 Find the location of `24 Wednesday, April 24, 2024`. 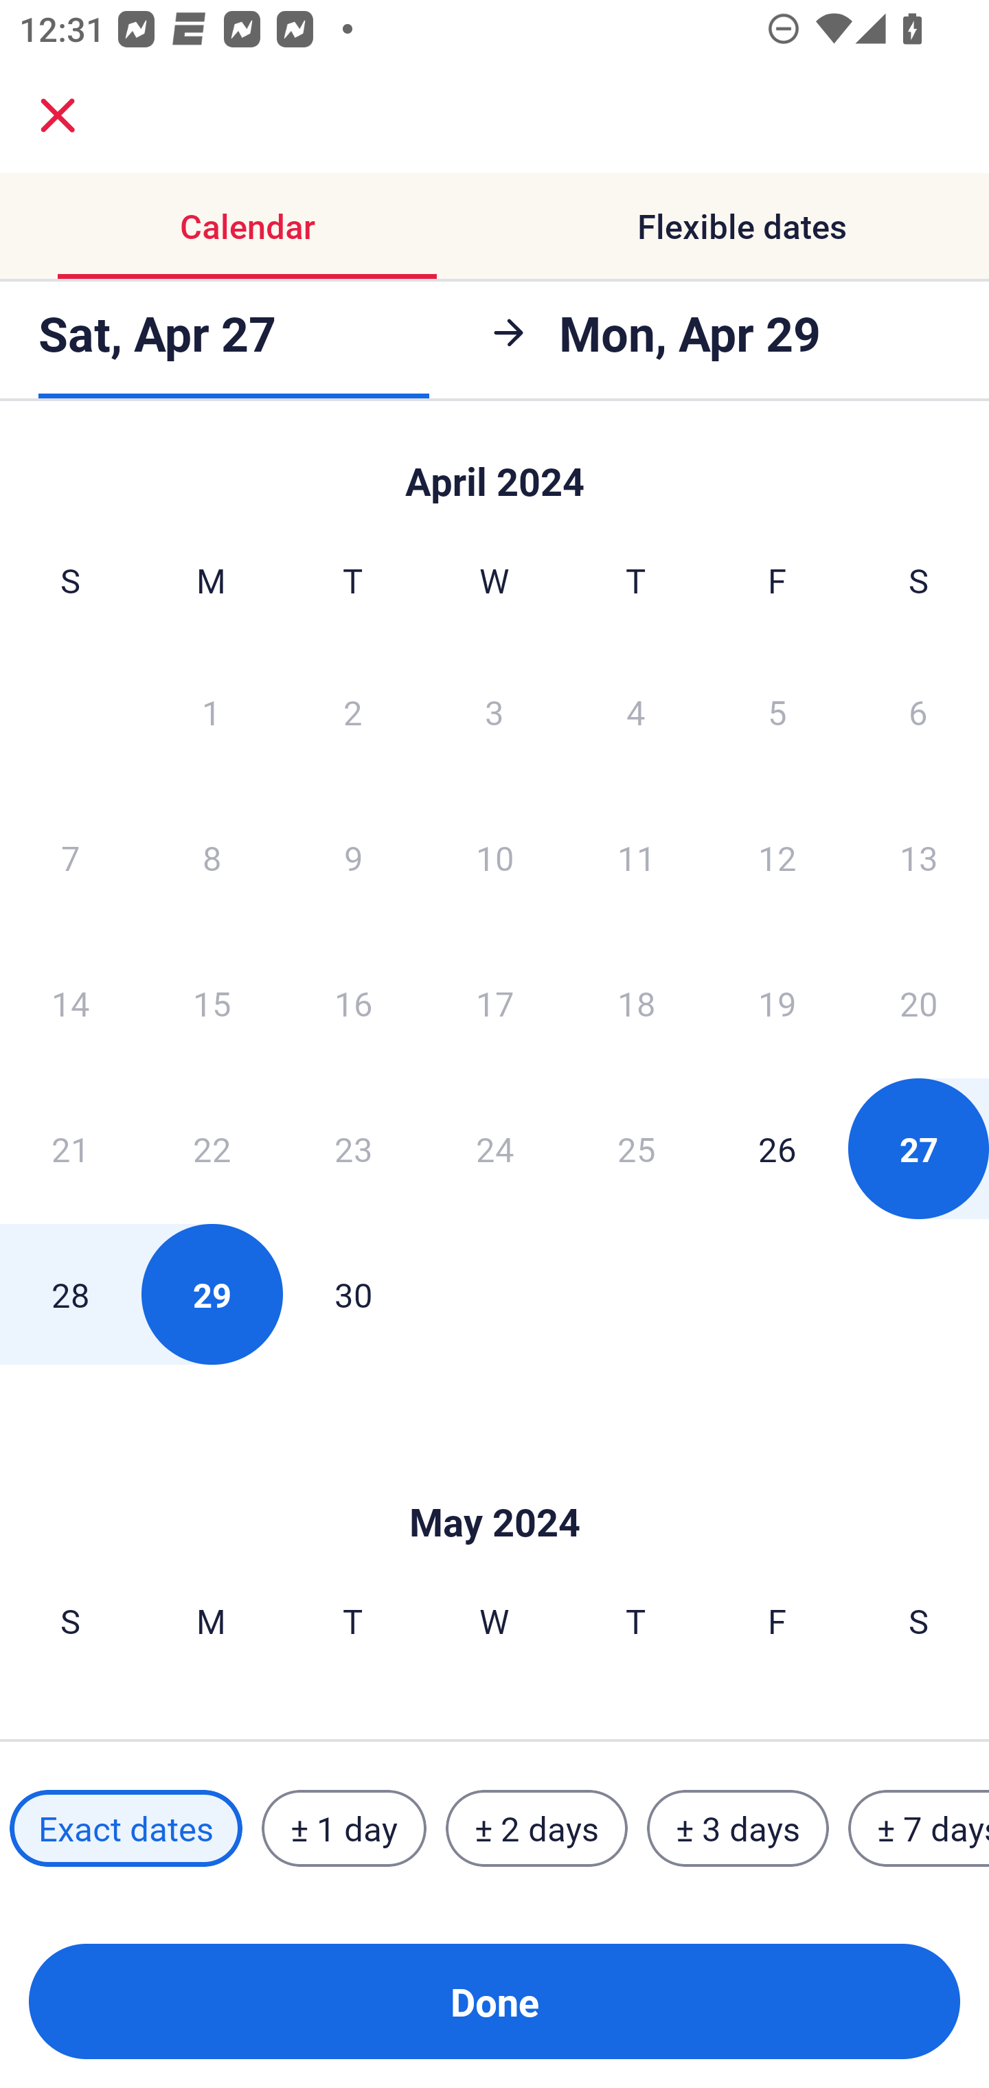

24 Wednesday, April 24, 2024 is located at coordinates (494, 1148).